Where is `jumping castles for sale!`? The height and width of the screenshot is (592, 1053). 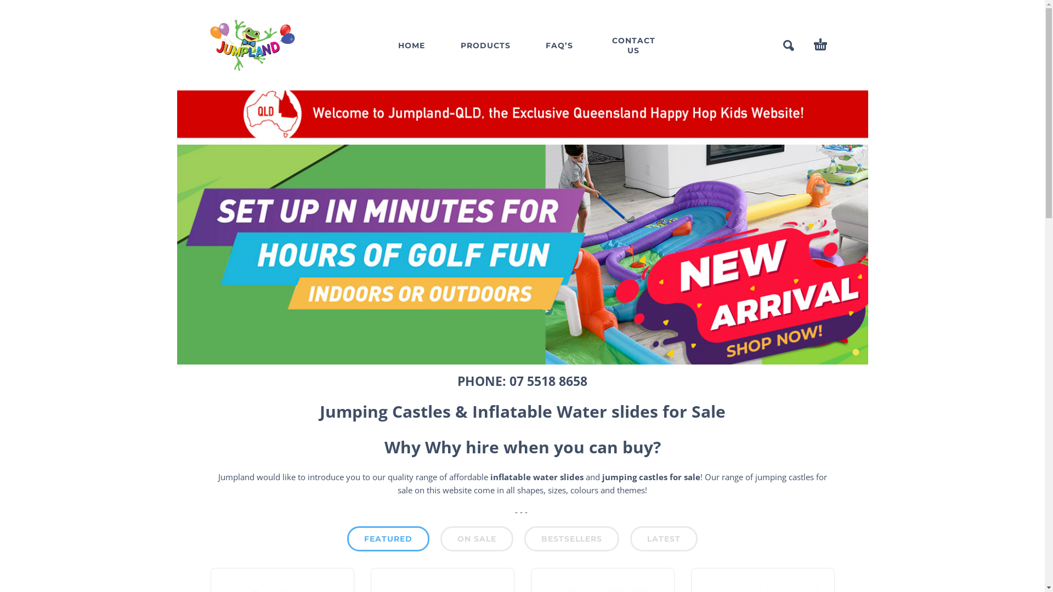 jumping castles for sale! is located at coordinates (653, 477).